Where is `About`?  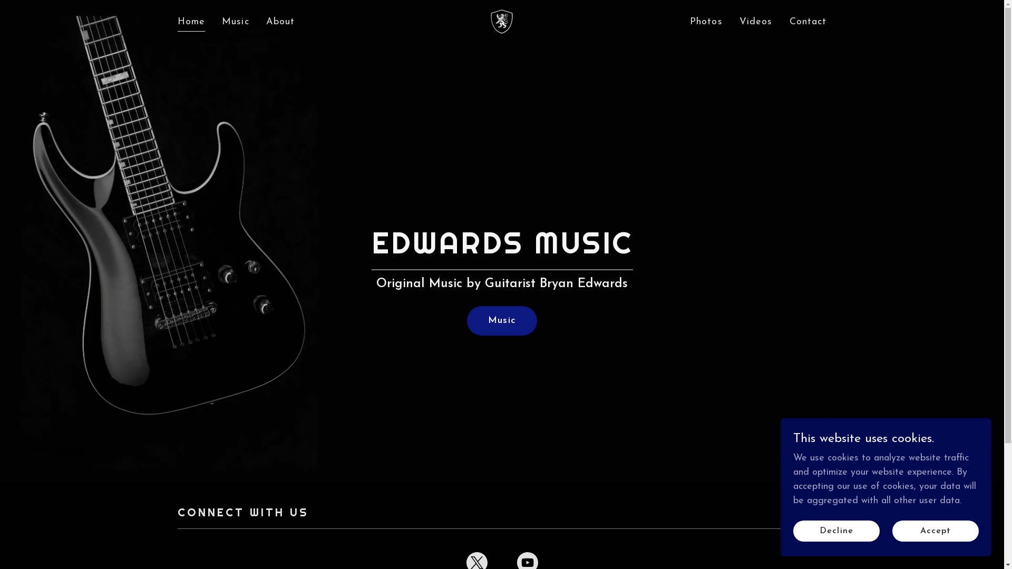
About is located at coordinates (280, 22).